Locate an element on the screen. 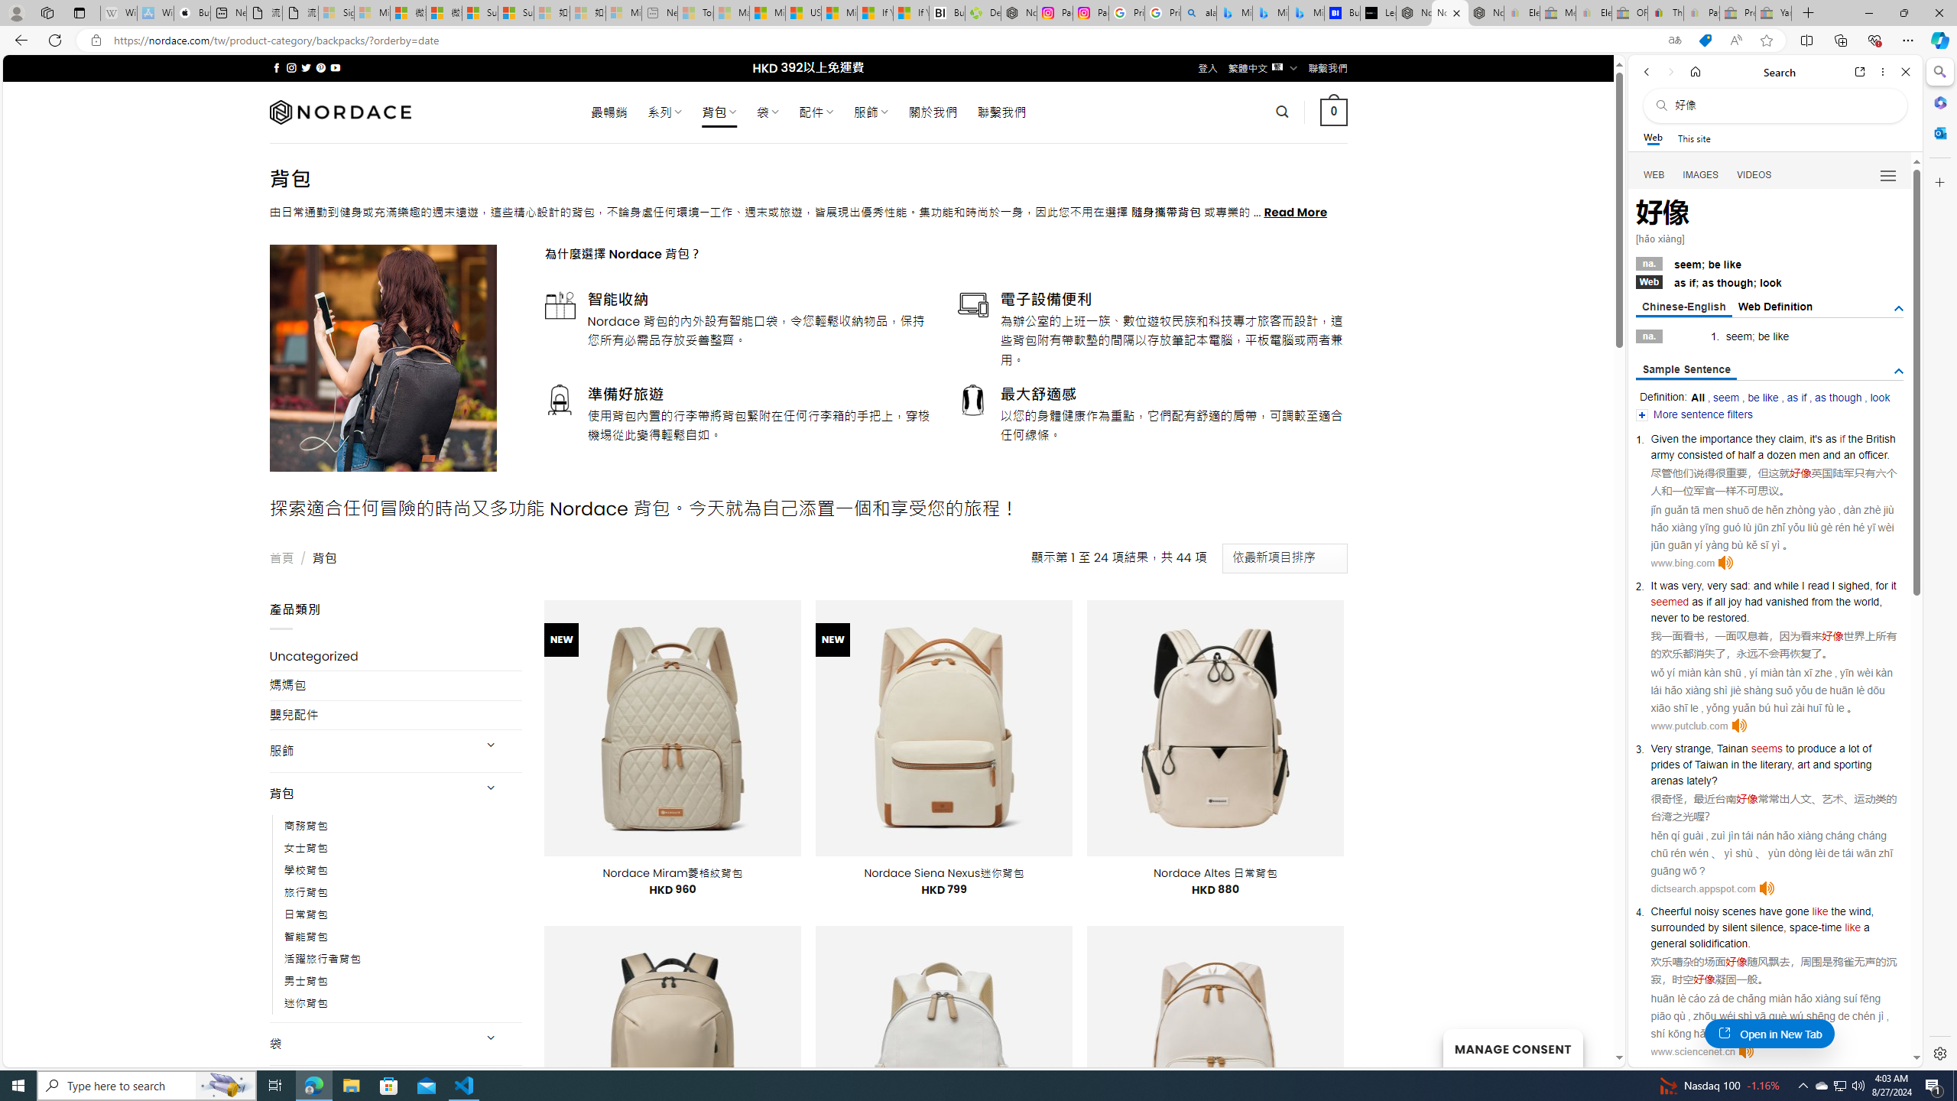  Uncategorized is located at coordinates (396, 656).